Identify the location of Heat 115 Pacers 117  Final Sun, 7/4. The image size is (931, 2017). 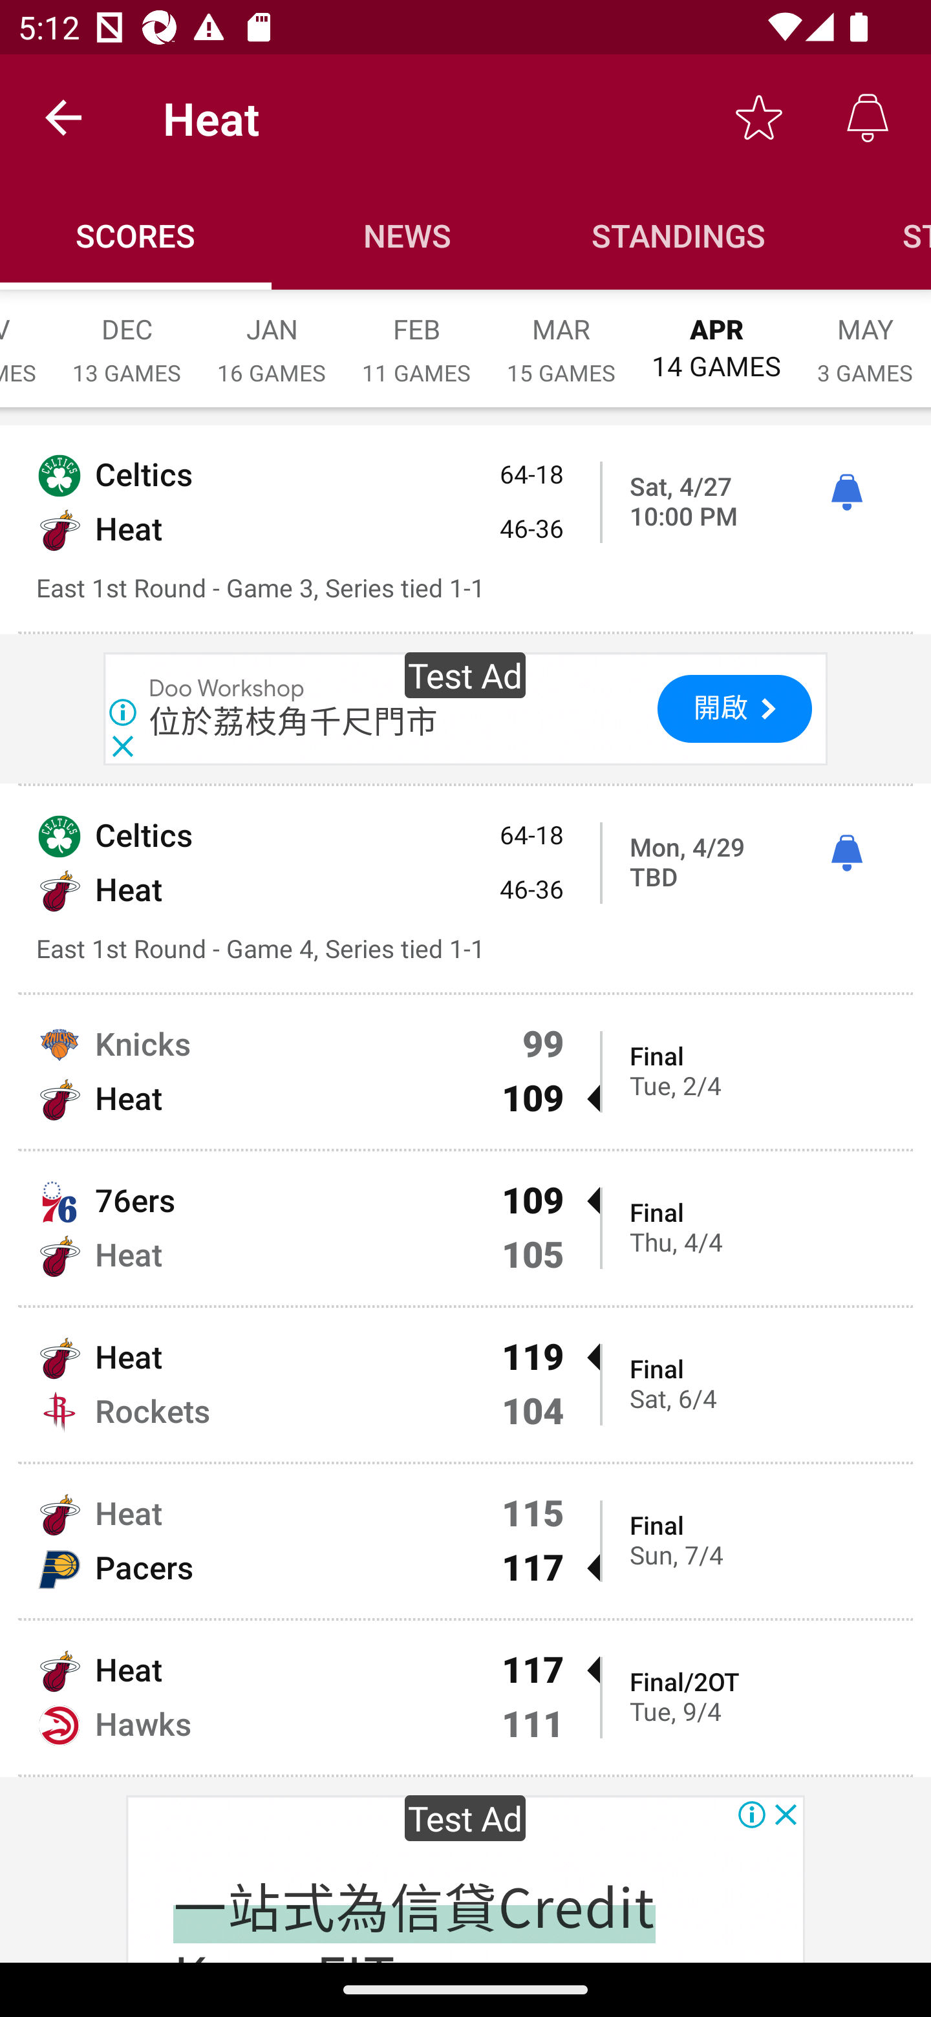
(465, 1541).